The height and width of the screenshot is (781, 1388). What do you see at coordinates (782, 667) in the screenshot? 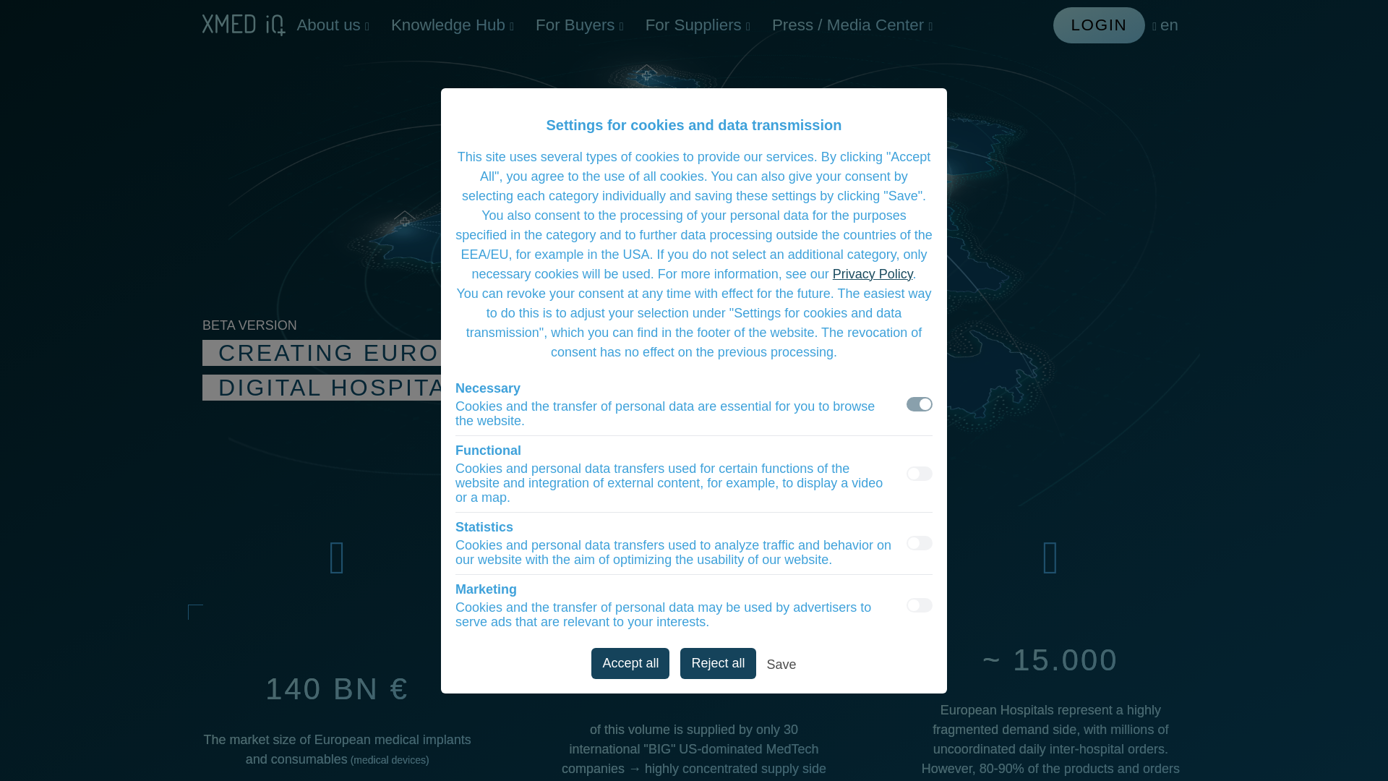
I see `Save` at bounding box center [782, 667].